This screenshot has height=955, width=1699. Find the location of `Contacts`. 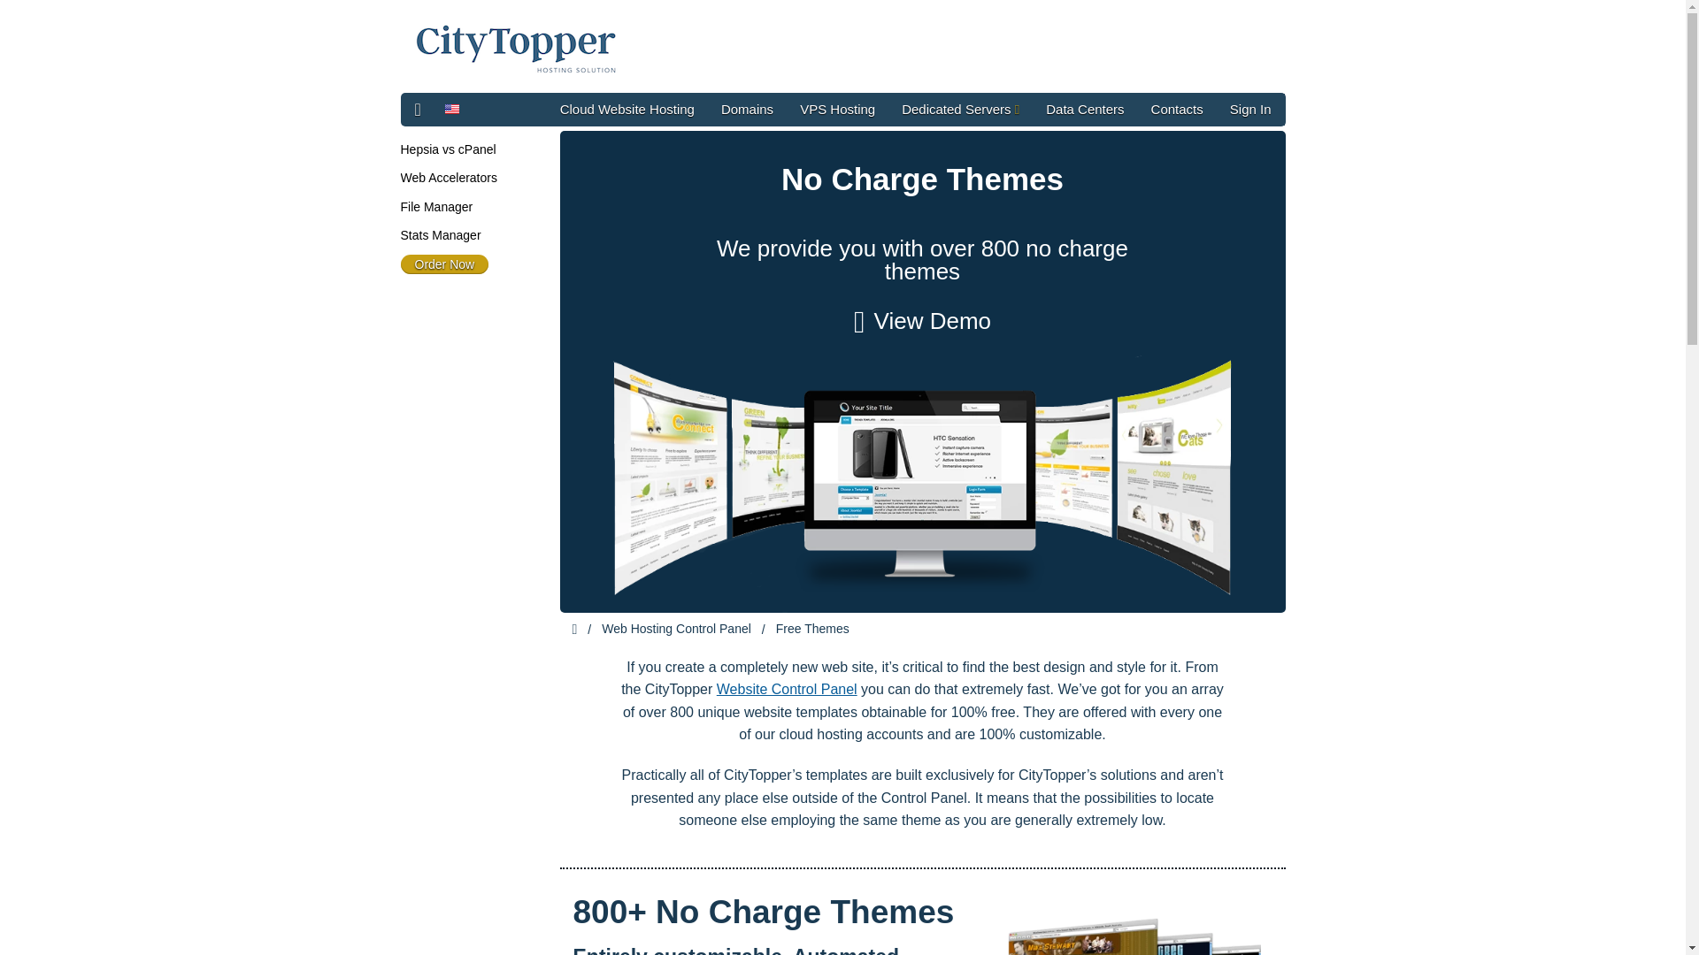

Contacts is located at coordinates (1177, 109).